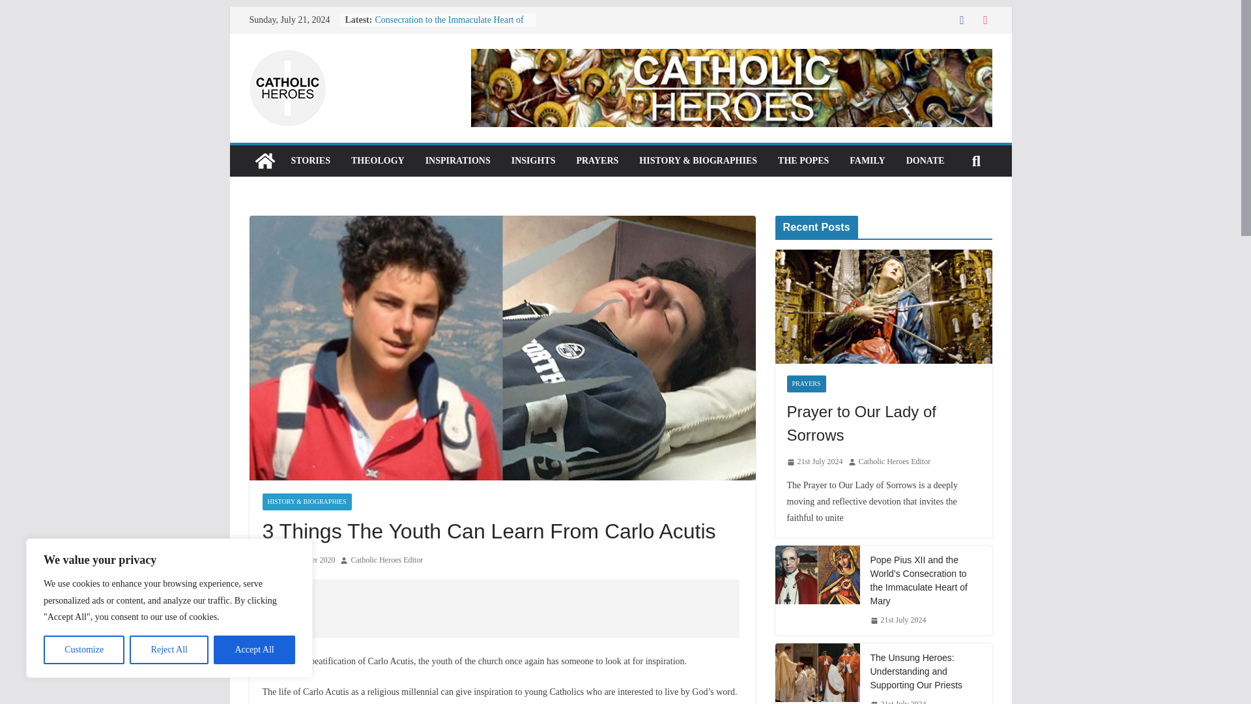 Image resolution: width=1251 pixels, height=704 pixels. Describe the element at coordinates (502, 608) in the screenshot. I see `Advertisement` at that location.